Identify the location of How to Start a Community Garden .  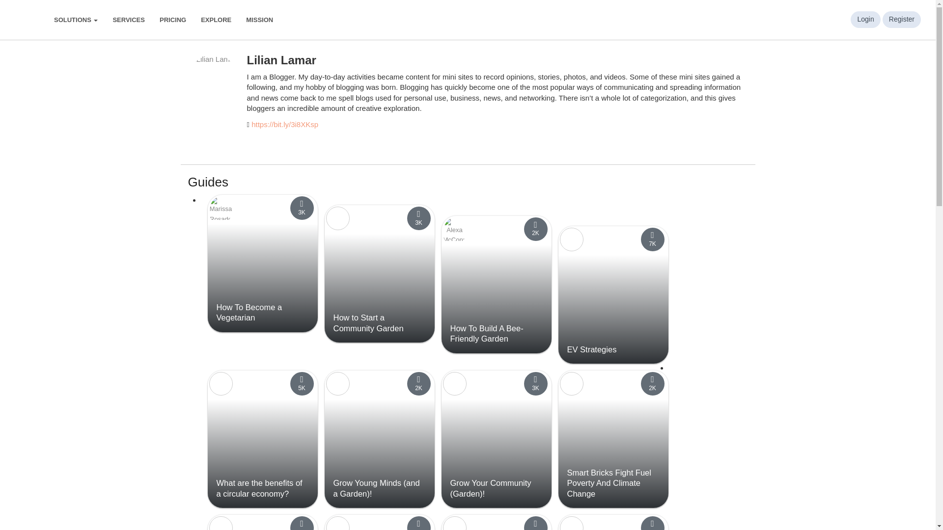
(369, 323).